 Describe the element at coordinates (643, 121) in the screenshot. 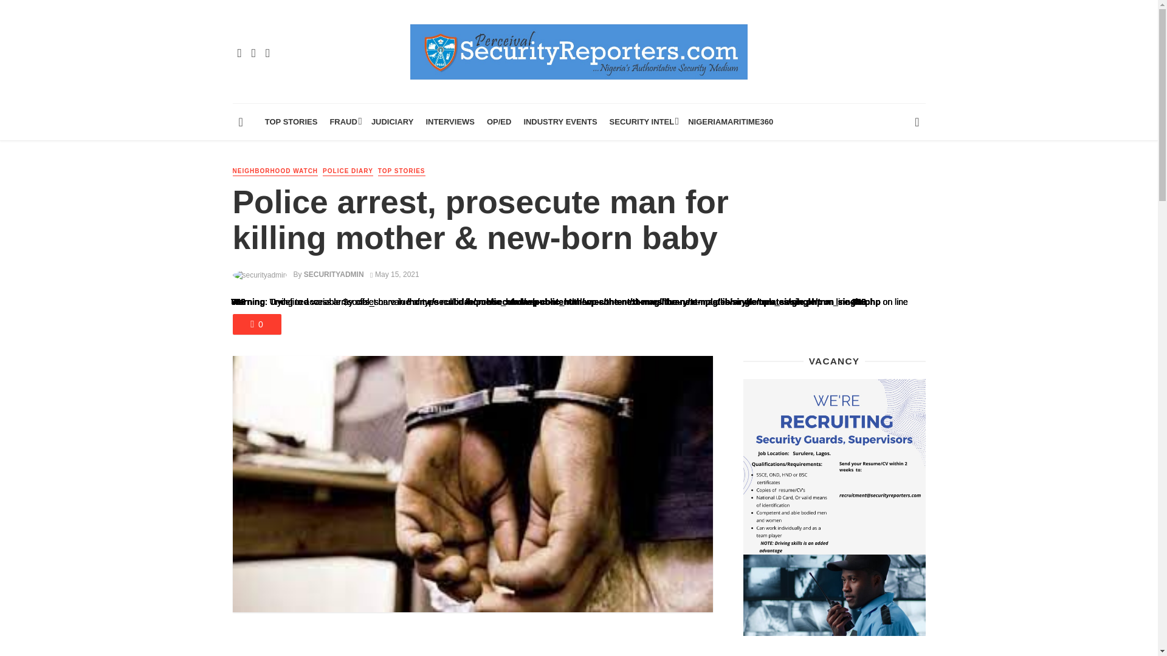

I see `SECURITY INTEL` at that location.